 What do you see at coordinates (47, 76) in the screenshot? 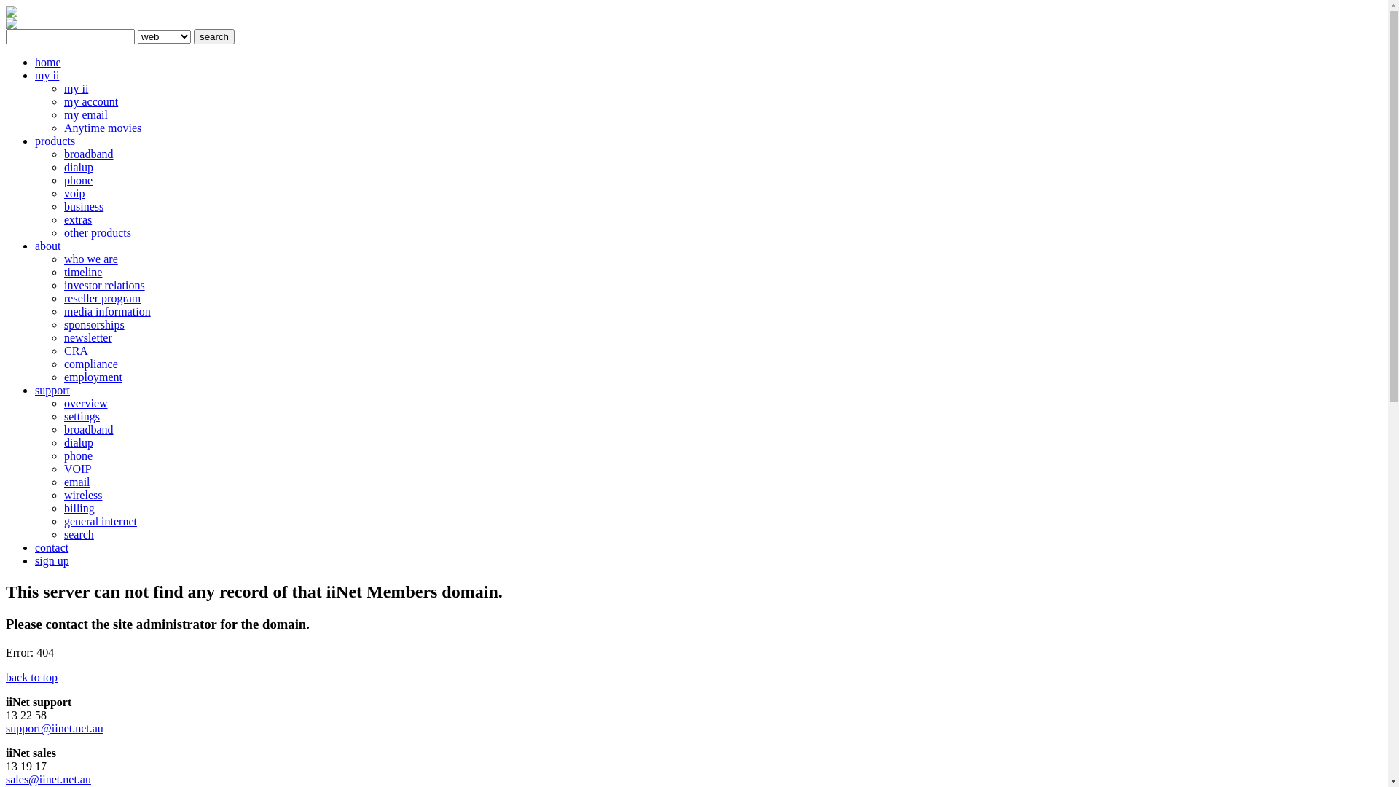
I see `my ii` at bounding box center [47, 76].